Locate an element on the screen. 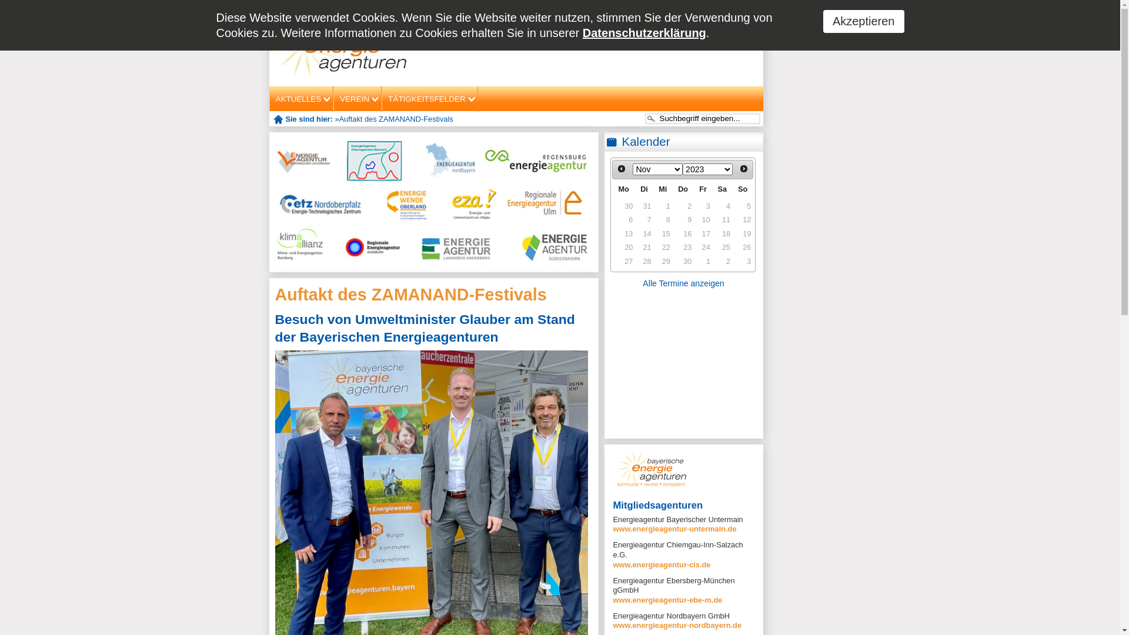 The image size is (1129, 635). Alle Termine anzeigen is located at coordinates (684, 283).